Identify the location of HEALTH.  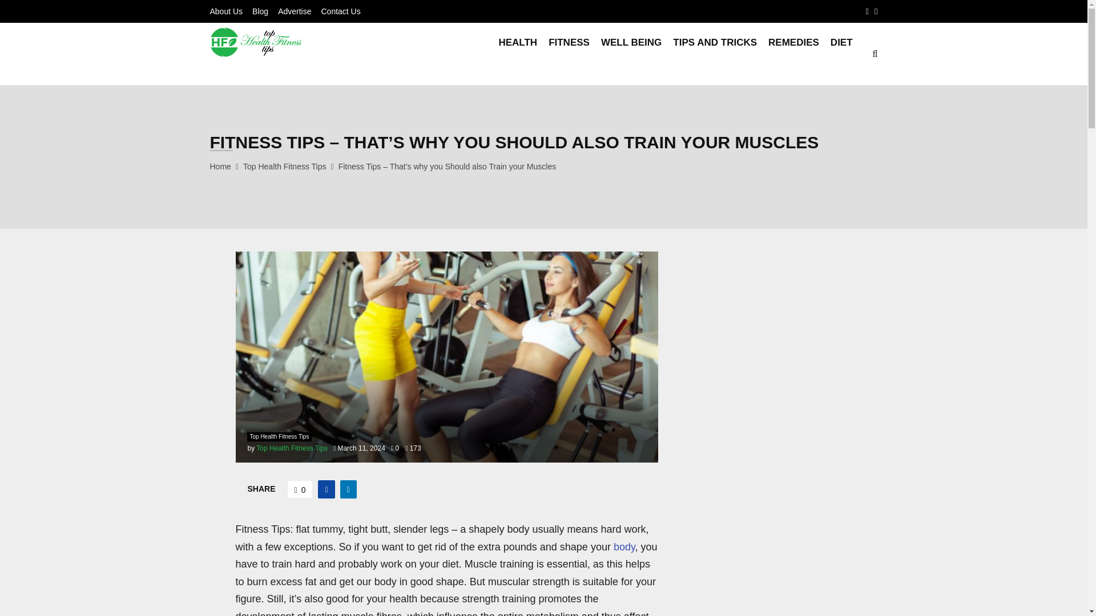
(517, 54).